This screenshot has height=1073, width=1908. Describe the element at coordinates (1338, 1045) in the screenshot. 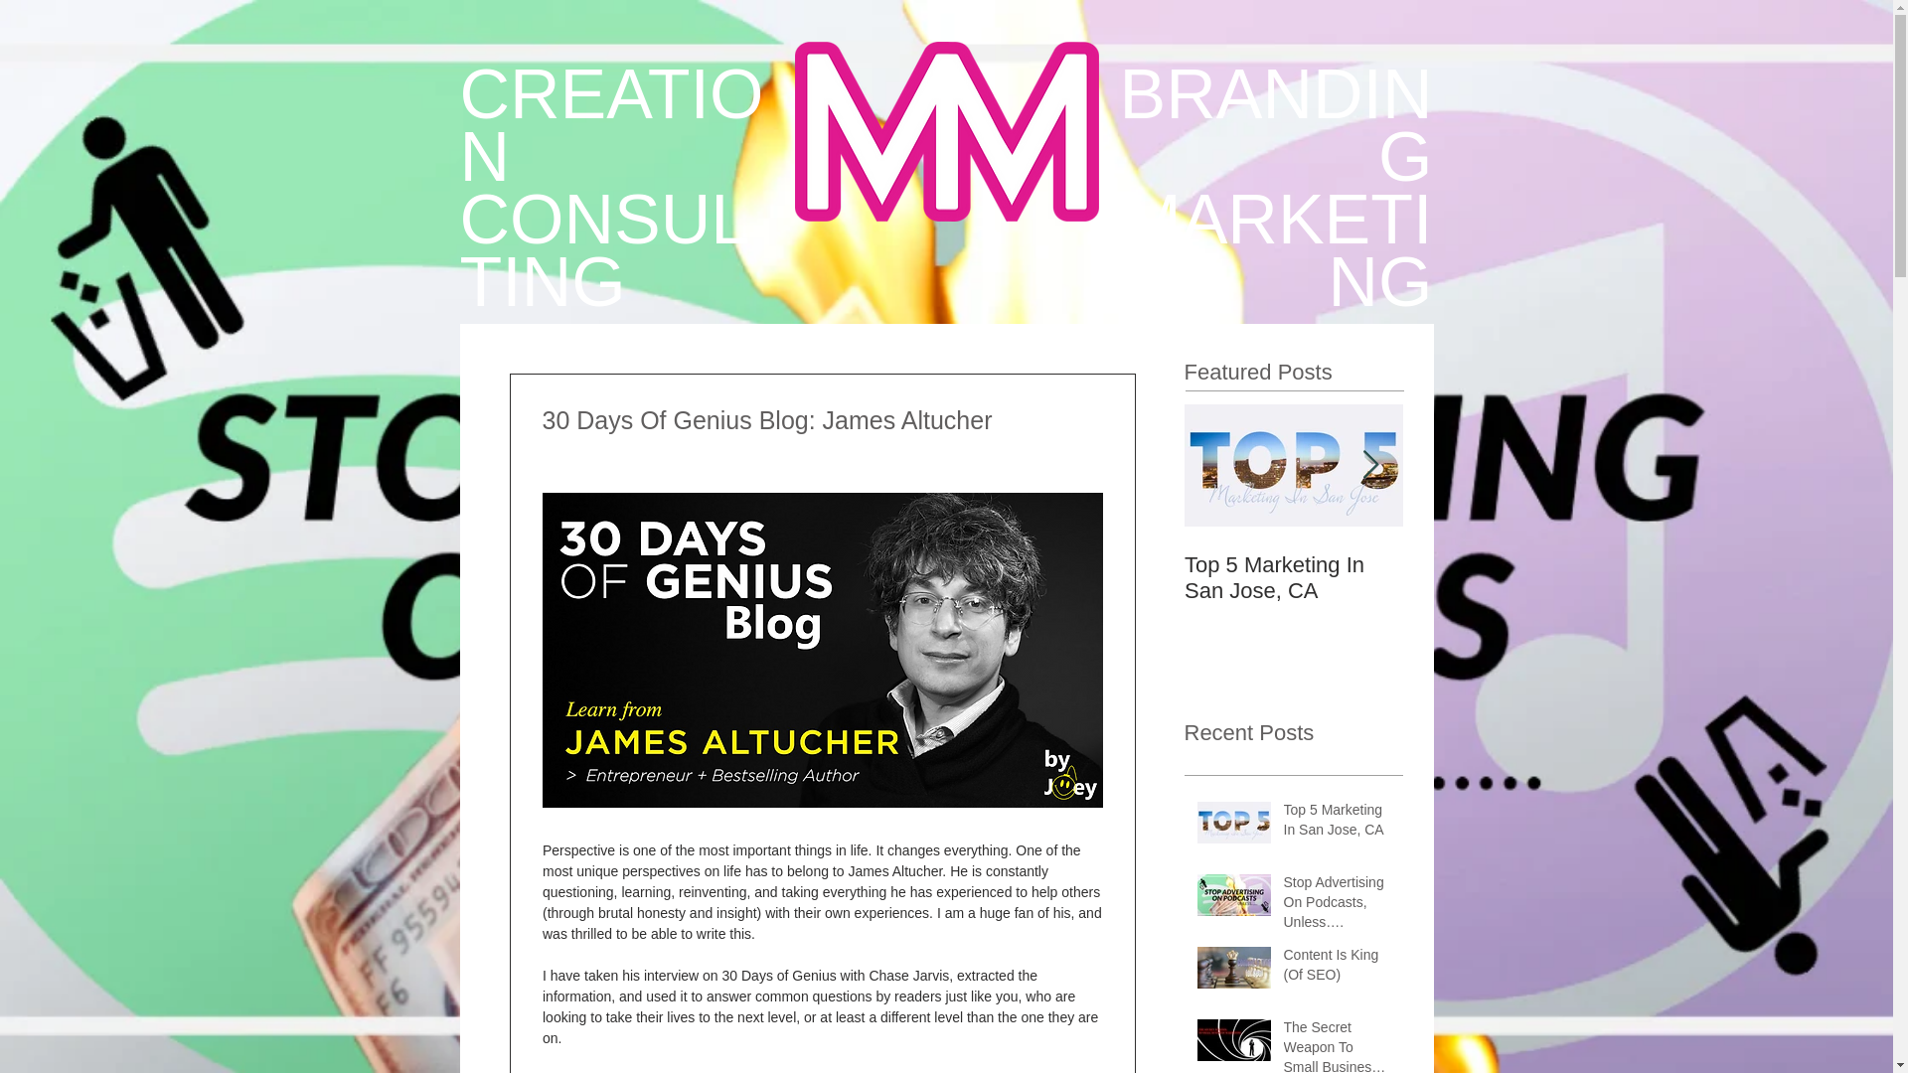

I see `The Secret Weapon To Small Business Marketing` at that location.